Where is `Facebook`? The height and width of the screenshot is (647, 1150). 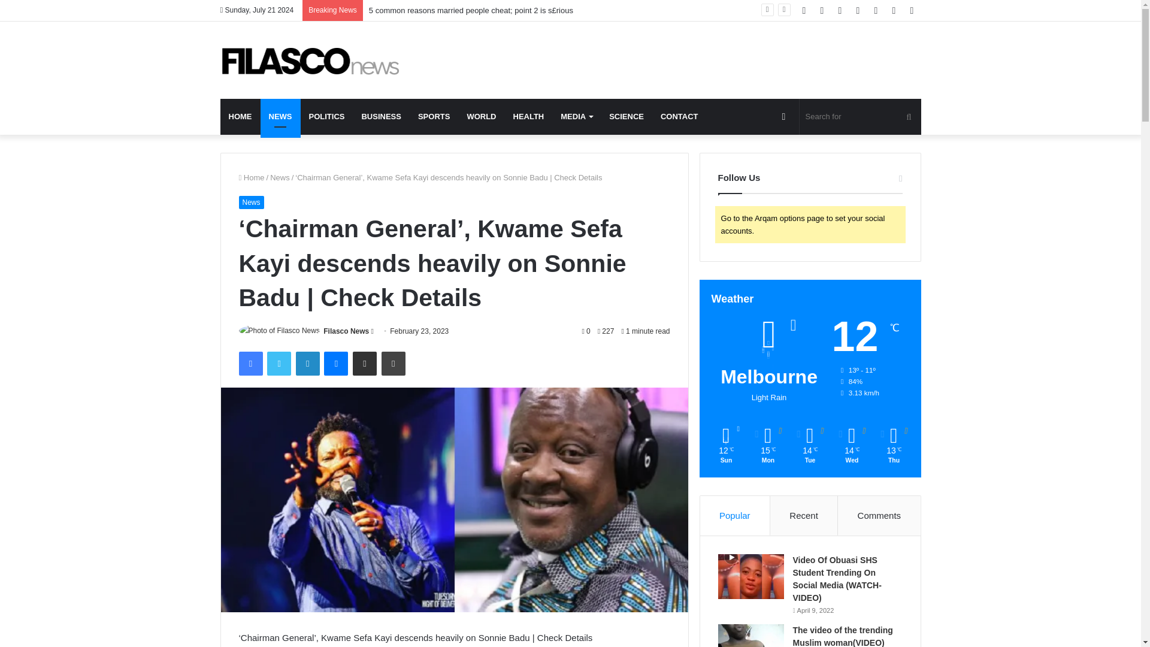
Facebook is located at coordinates (250, 364).